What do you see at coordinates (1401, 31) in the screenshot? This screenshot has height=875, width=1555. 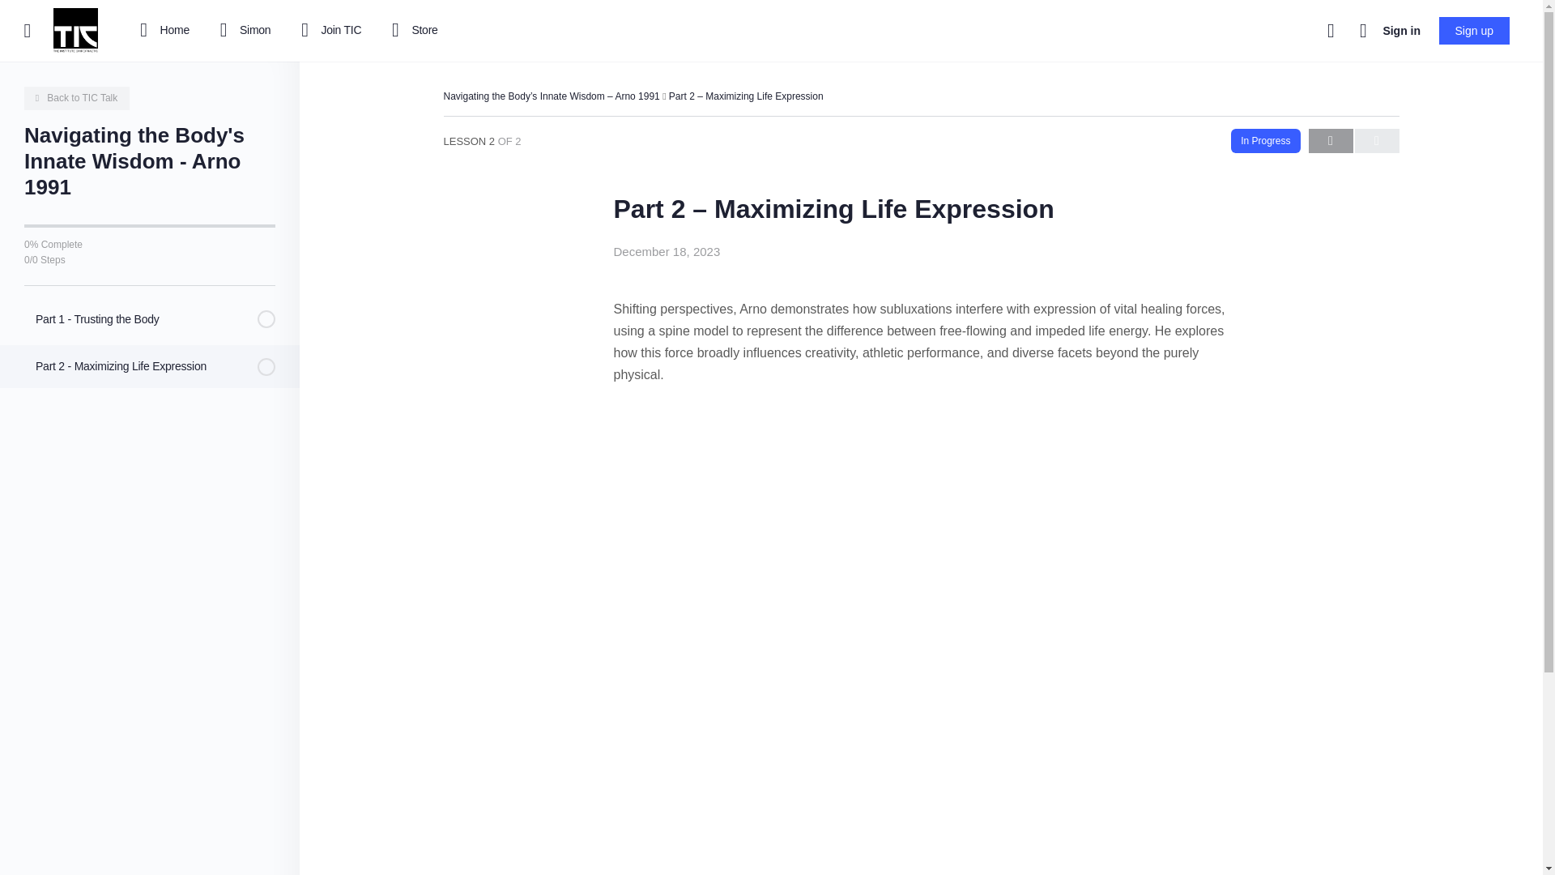 I see `Sign in` at bounding box center [1401, 31].